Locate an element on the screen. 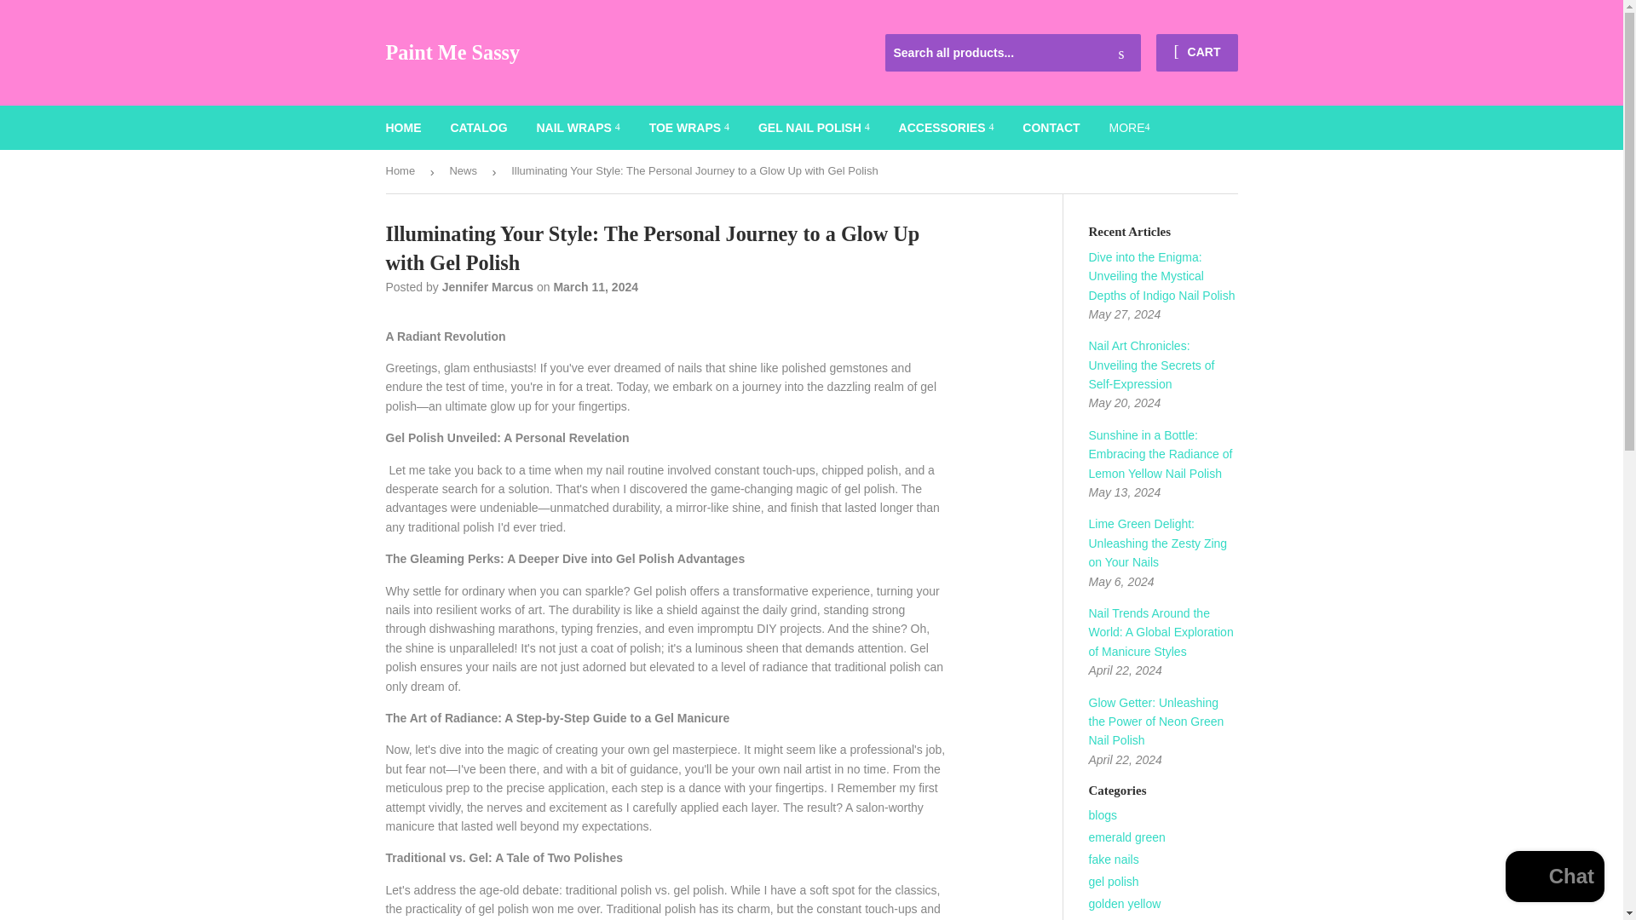  Search is located at coordinates (1121, 54).